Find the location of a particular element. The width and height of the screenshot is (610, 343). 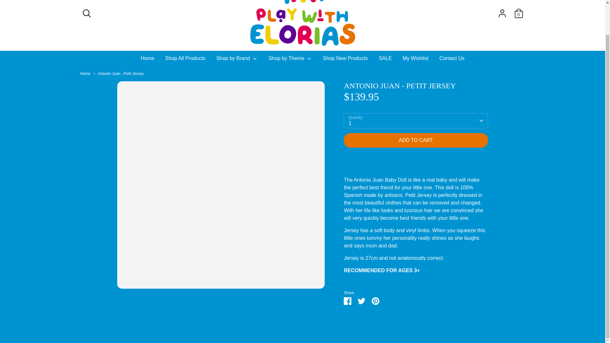

Union Pay is located at coordinates (505, 289).